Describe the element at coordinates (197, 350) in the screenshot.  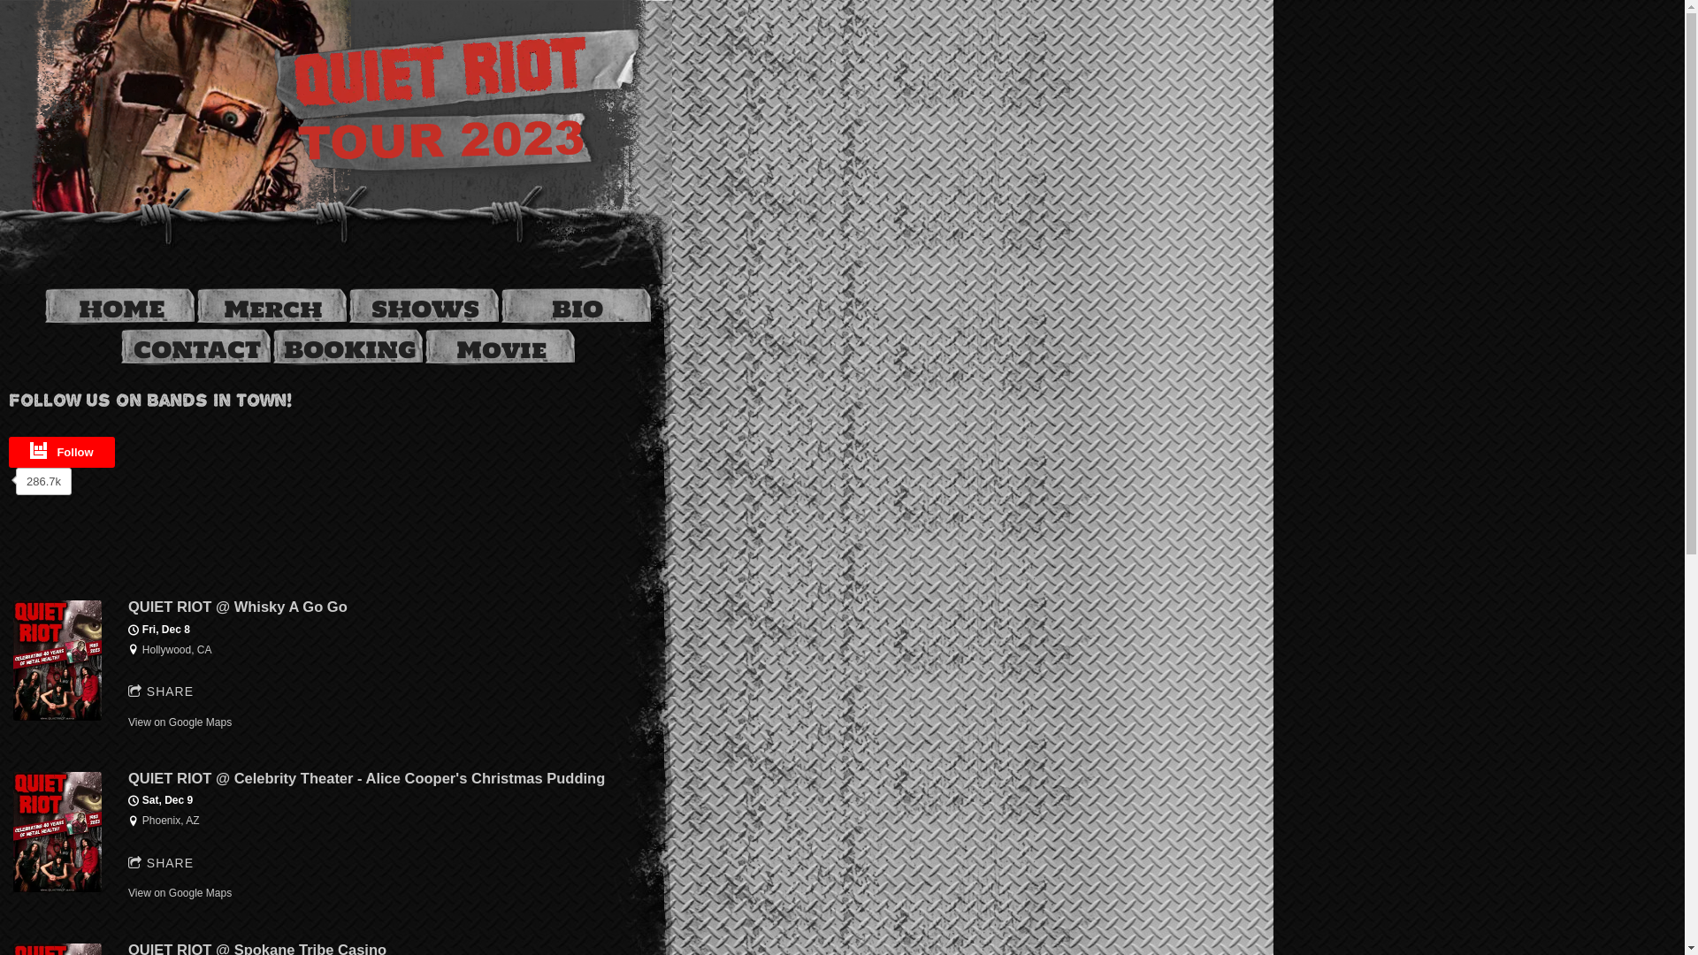
I see `CONTACT` at that location.